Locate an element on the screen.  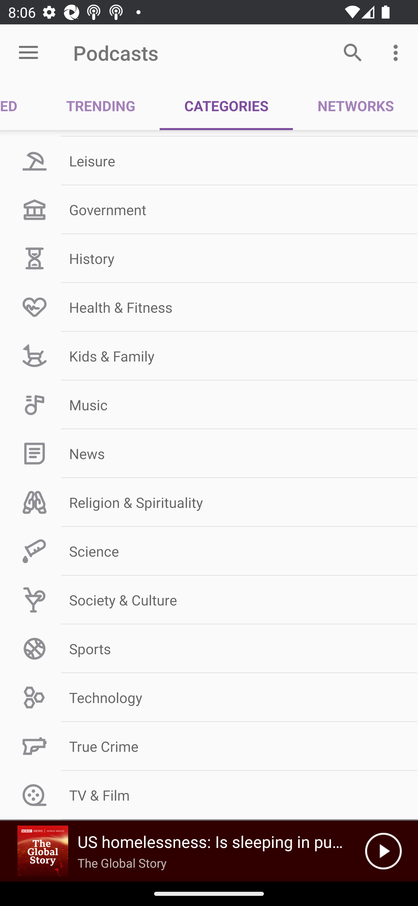
Search is located at coordinates (353, 52).